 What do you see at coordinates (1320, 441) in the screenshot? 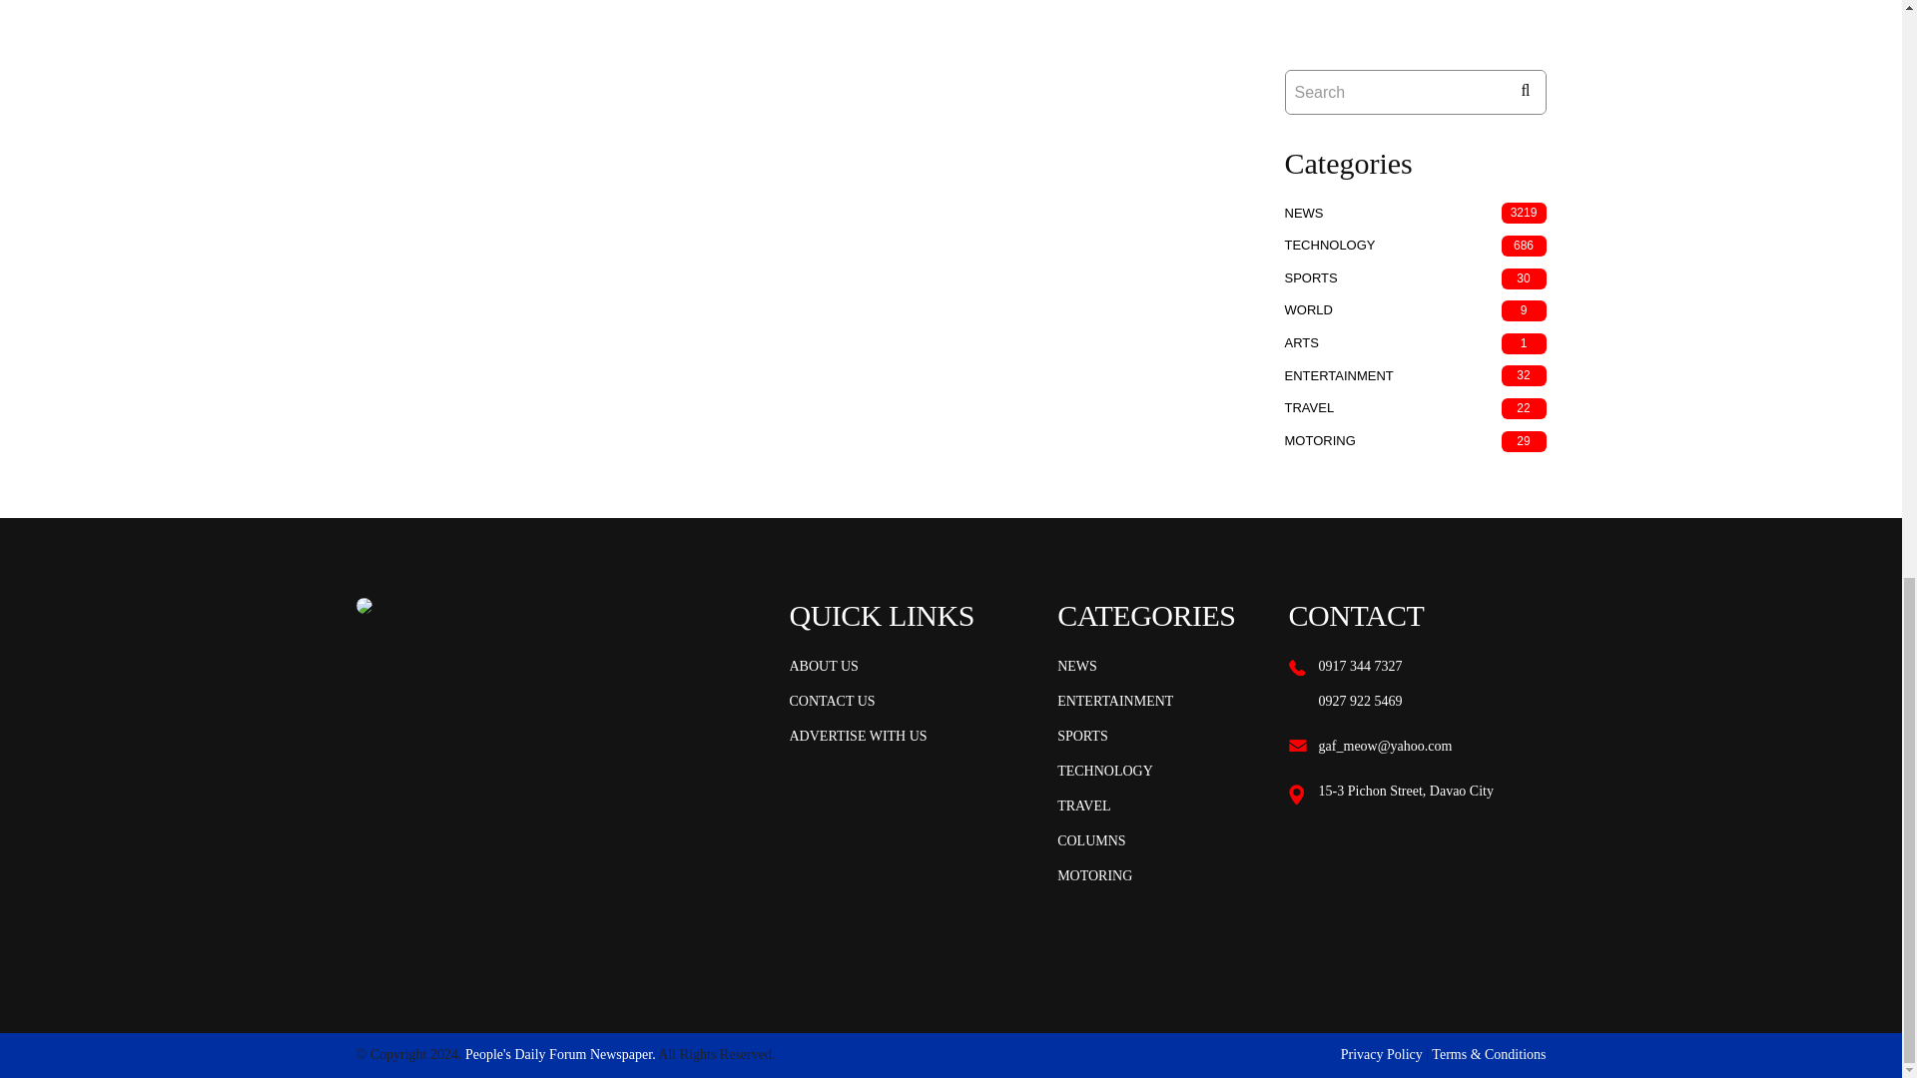
I see `MOTORING` at bounding box center [1320, 441].